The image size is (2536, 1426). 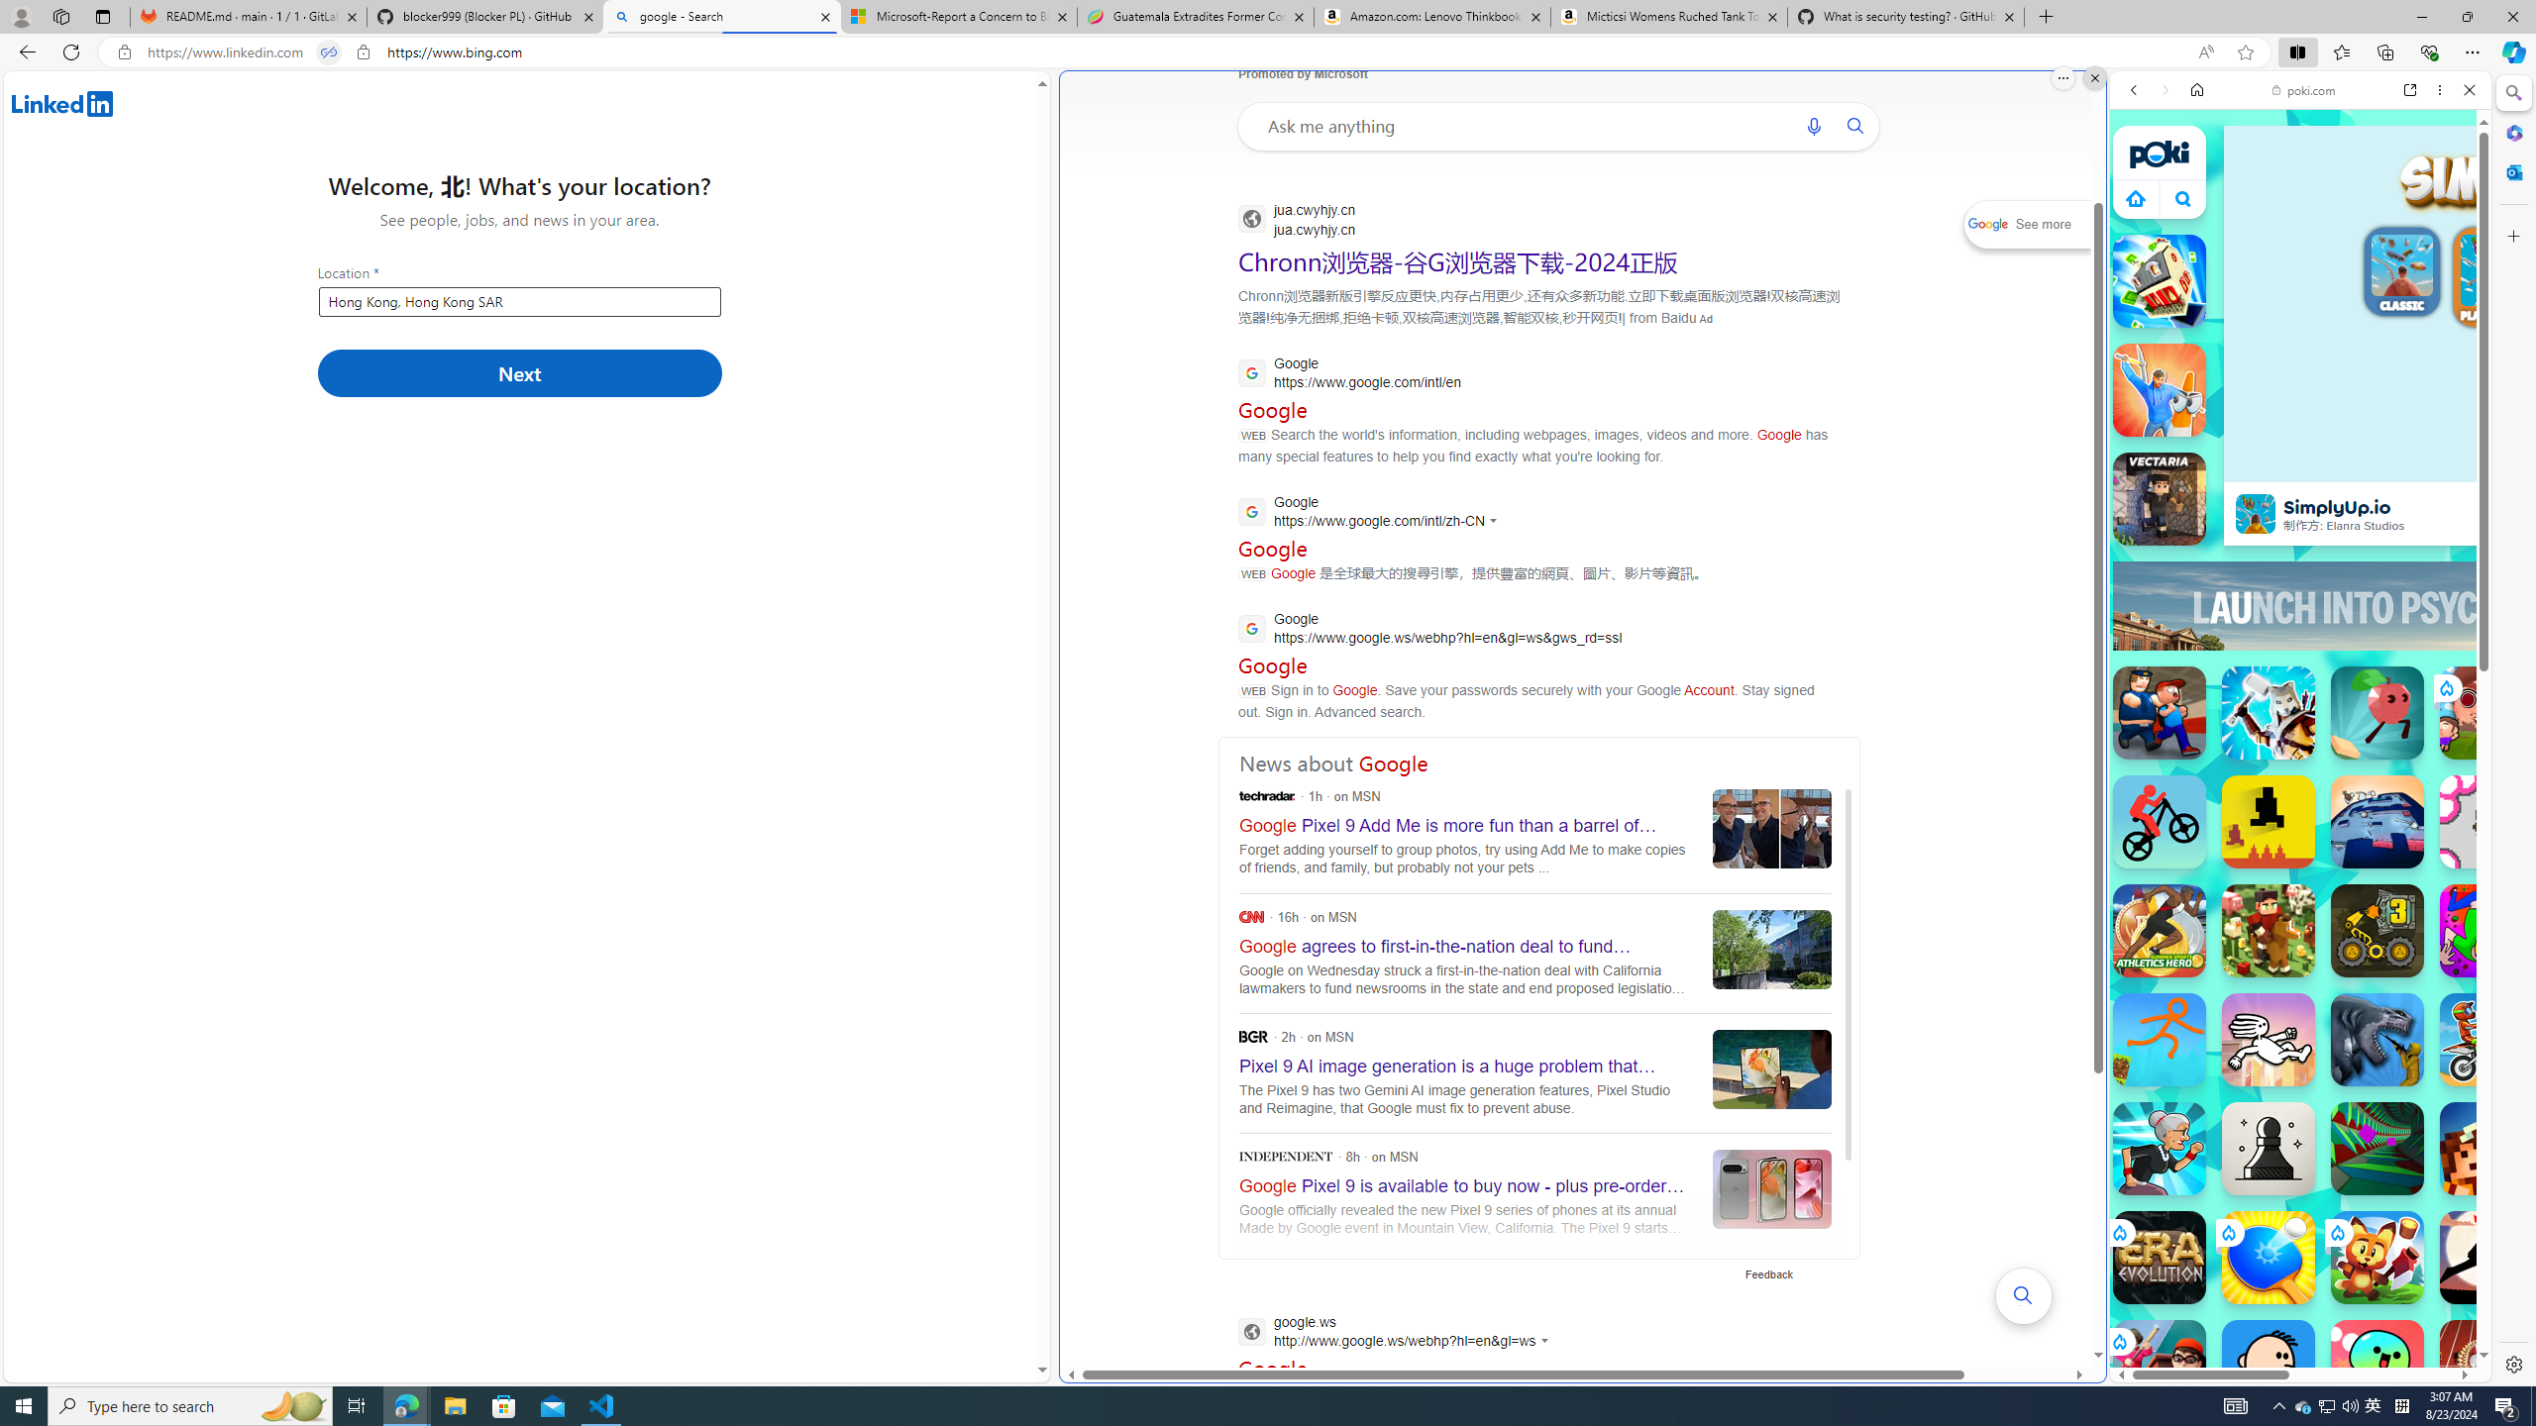 I want to click on Hills of Steel, so click(x=2201, y=911).